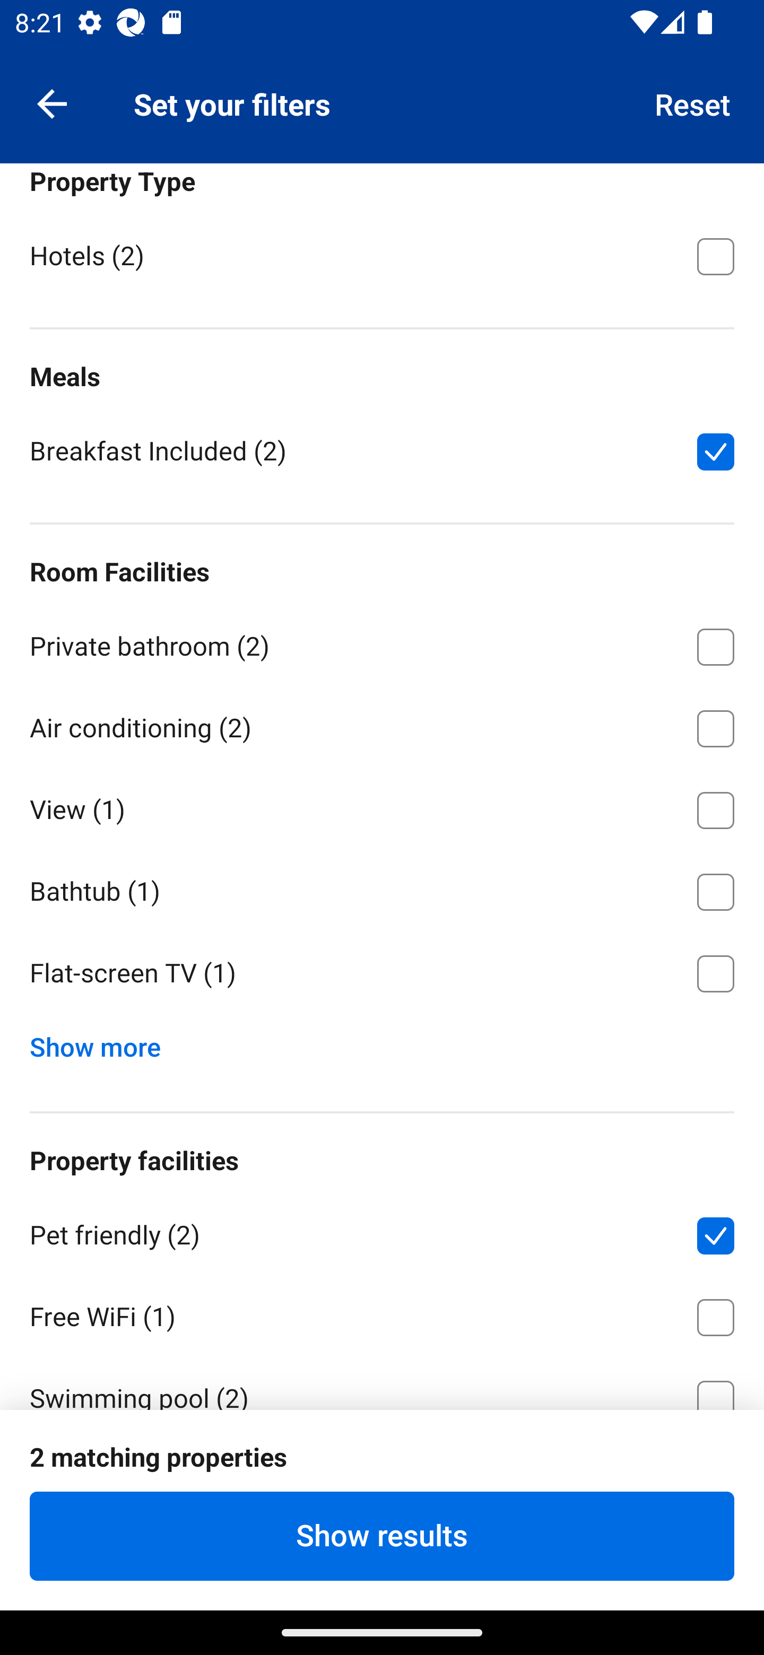 The image size is (764, 1655). I want to click on Private bathroom ⁦(2), so click(382, 643).